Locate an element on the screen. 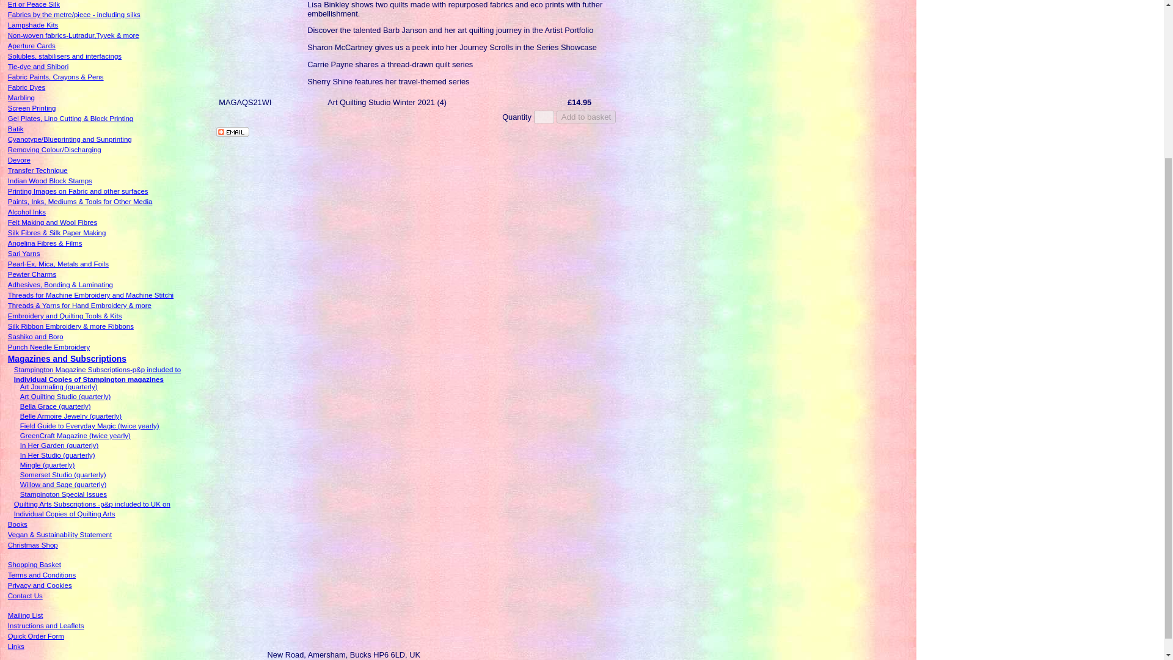 This screenshot has width=1173, height=660. Aperture Cards is located at coordinates (32, 46).